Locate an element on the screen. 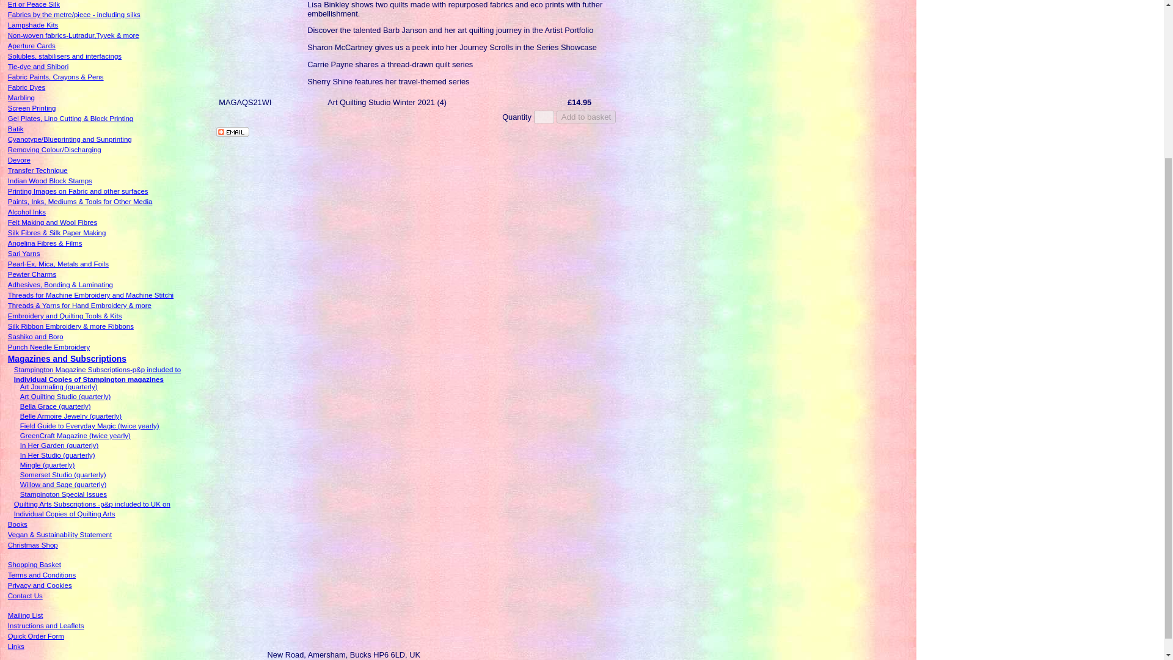 This screenshot has width=1173, height=660. Aperture Cards is located at coordinates (32, 46).